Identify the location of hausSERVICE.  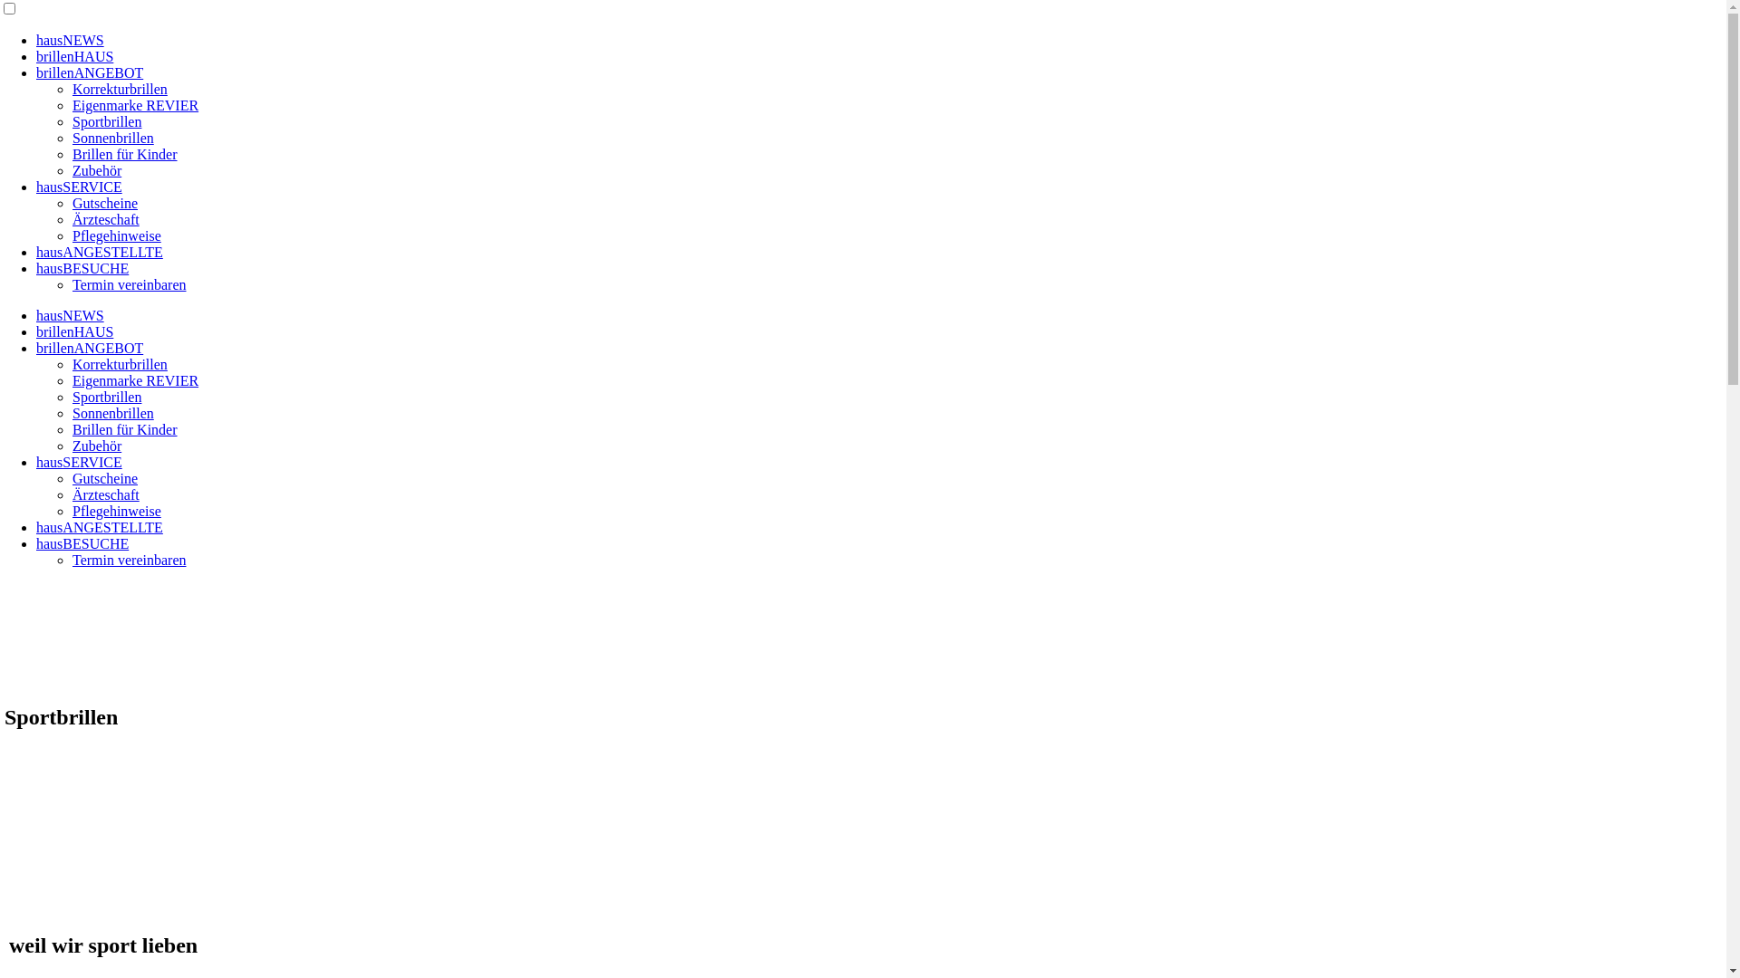
(80, 187).